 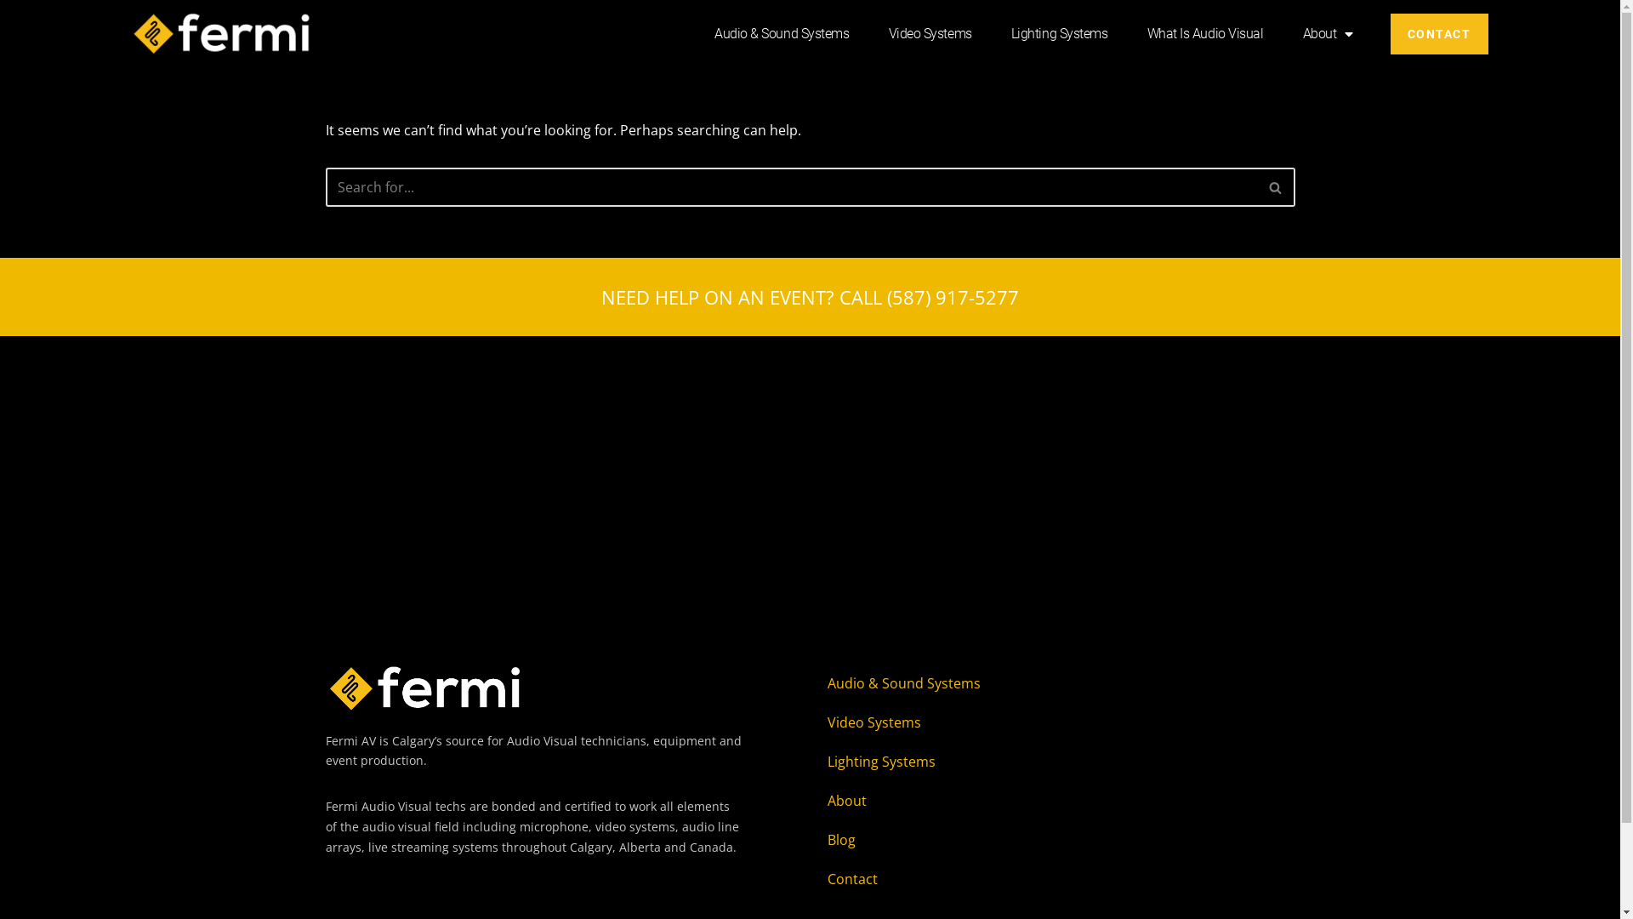 What do you see at coordinates (810, 464) in the screenshot?
I see `fermi audio visual 7845 flint rd se` at bounding box center [810, 464].